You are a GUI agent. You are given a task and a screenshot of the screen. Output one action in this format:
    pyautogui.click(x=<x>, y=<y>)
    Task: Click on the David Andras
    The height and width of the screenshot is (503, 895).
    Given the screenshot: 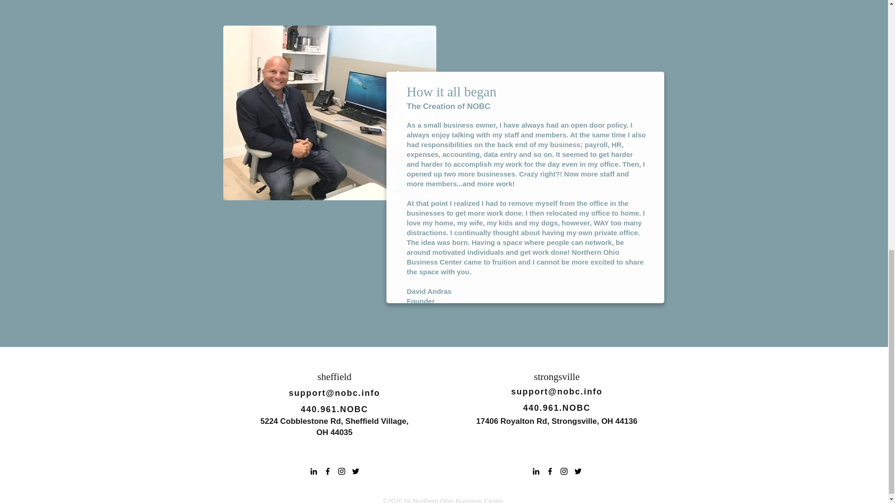 What is the action you would take?
    pyautogui.click(x=428, y=291)
    